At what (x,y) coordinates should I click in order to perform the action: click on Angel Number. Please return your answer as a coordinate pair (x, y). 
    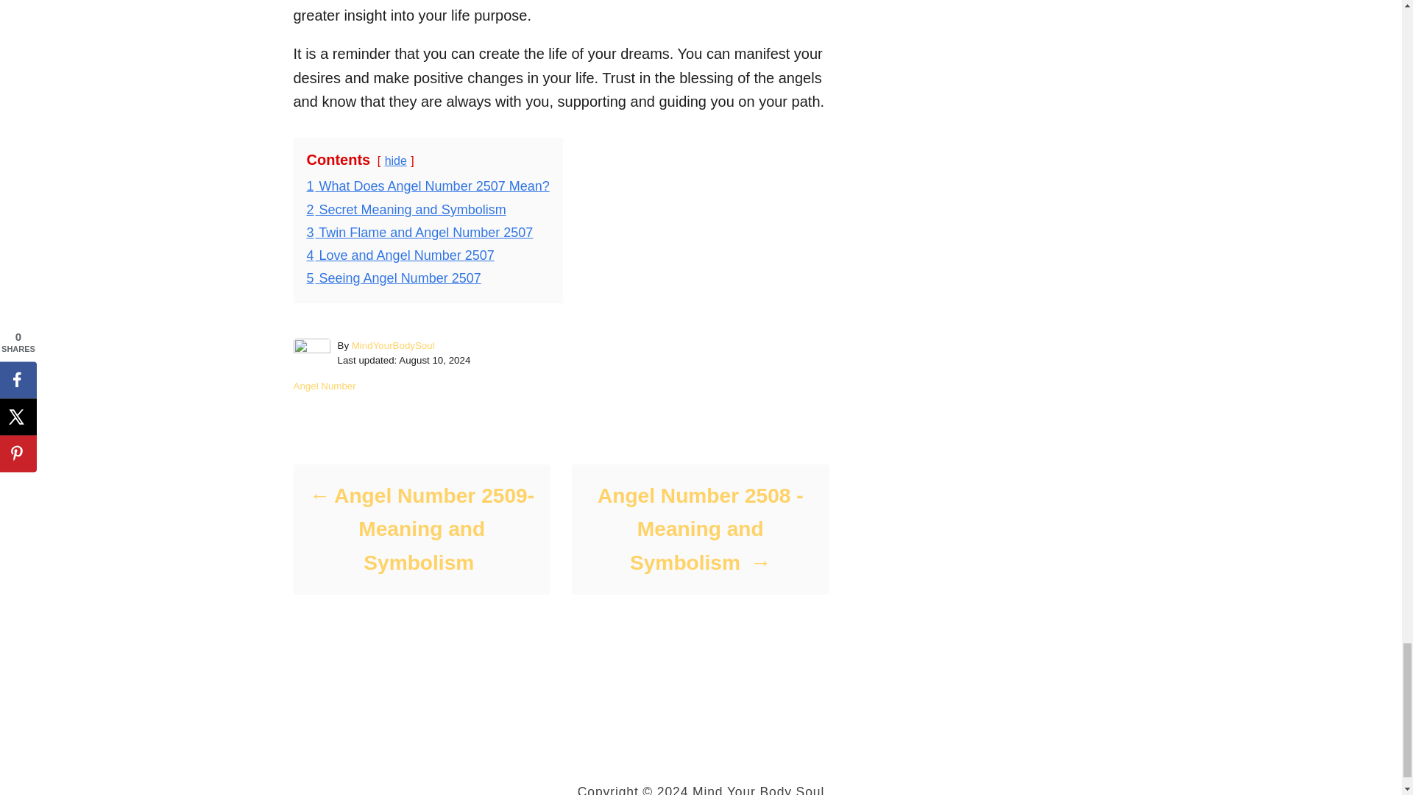
    Looking at the image, I should click on (324, 386).